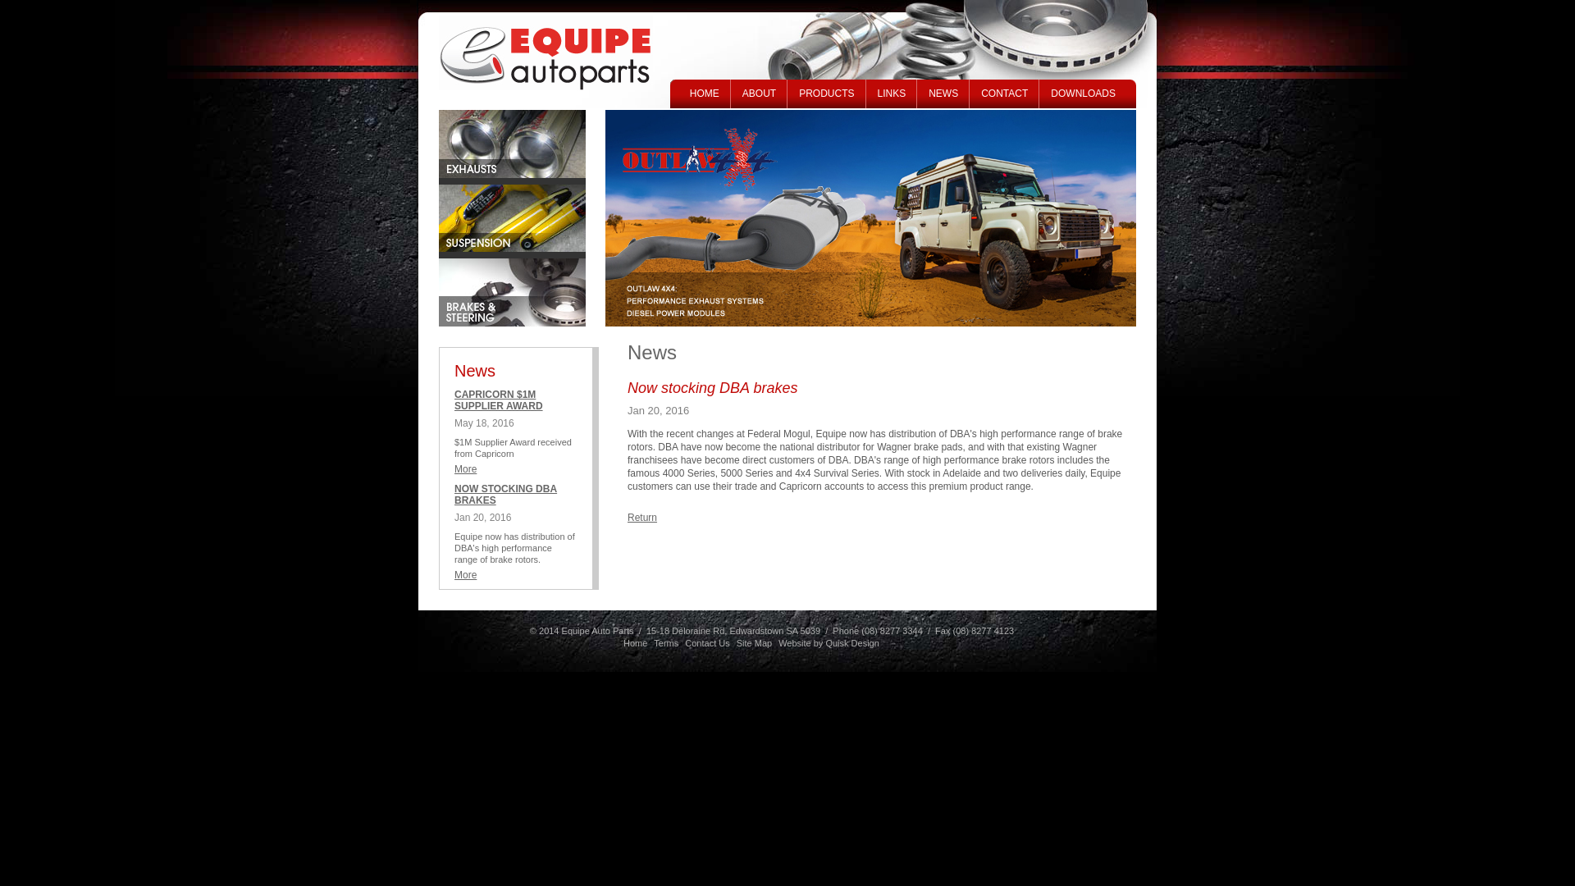 This screenshot has width=1575, height=886. What do you see at coordinates (1004, 94) in the screenshot?
I see `CONTACT` at bounding box center [1004, 94].